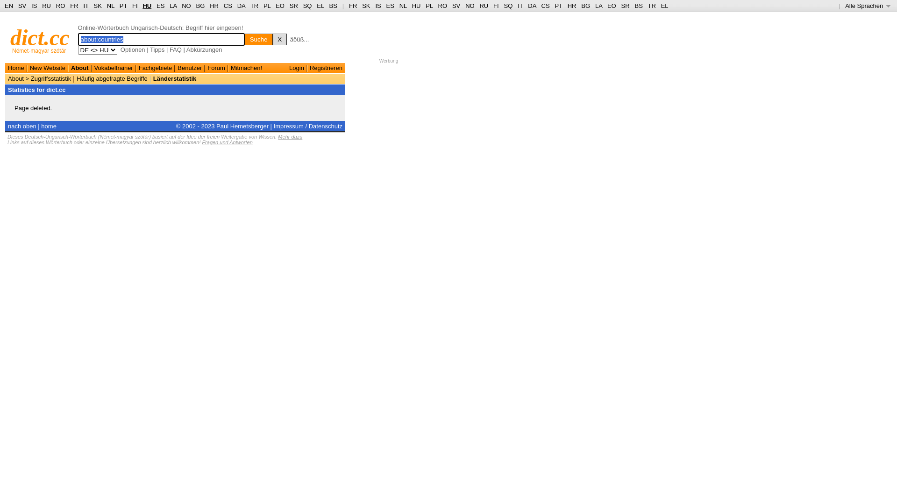  I want to click on EO, so click(612, 6).